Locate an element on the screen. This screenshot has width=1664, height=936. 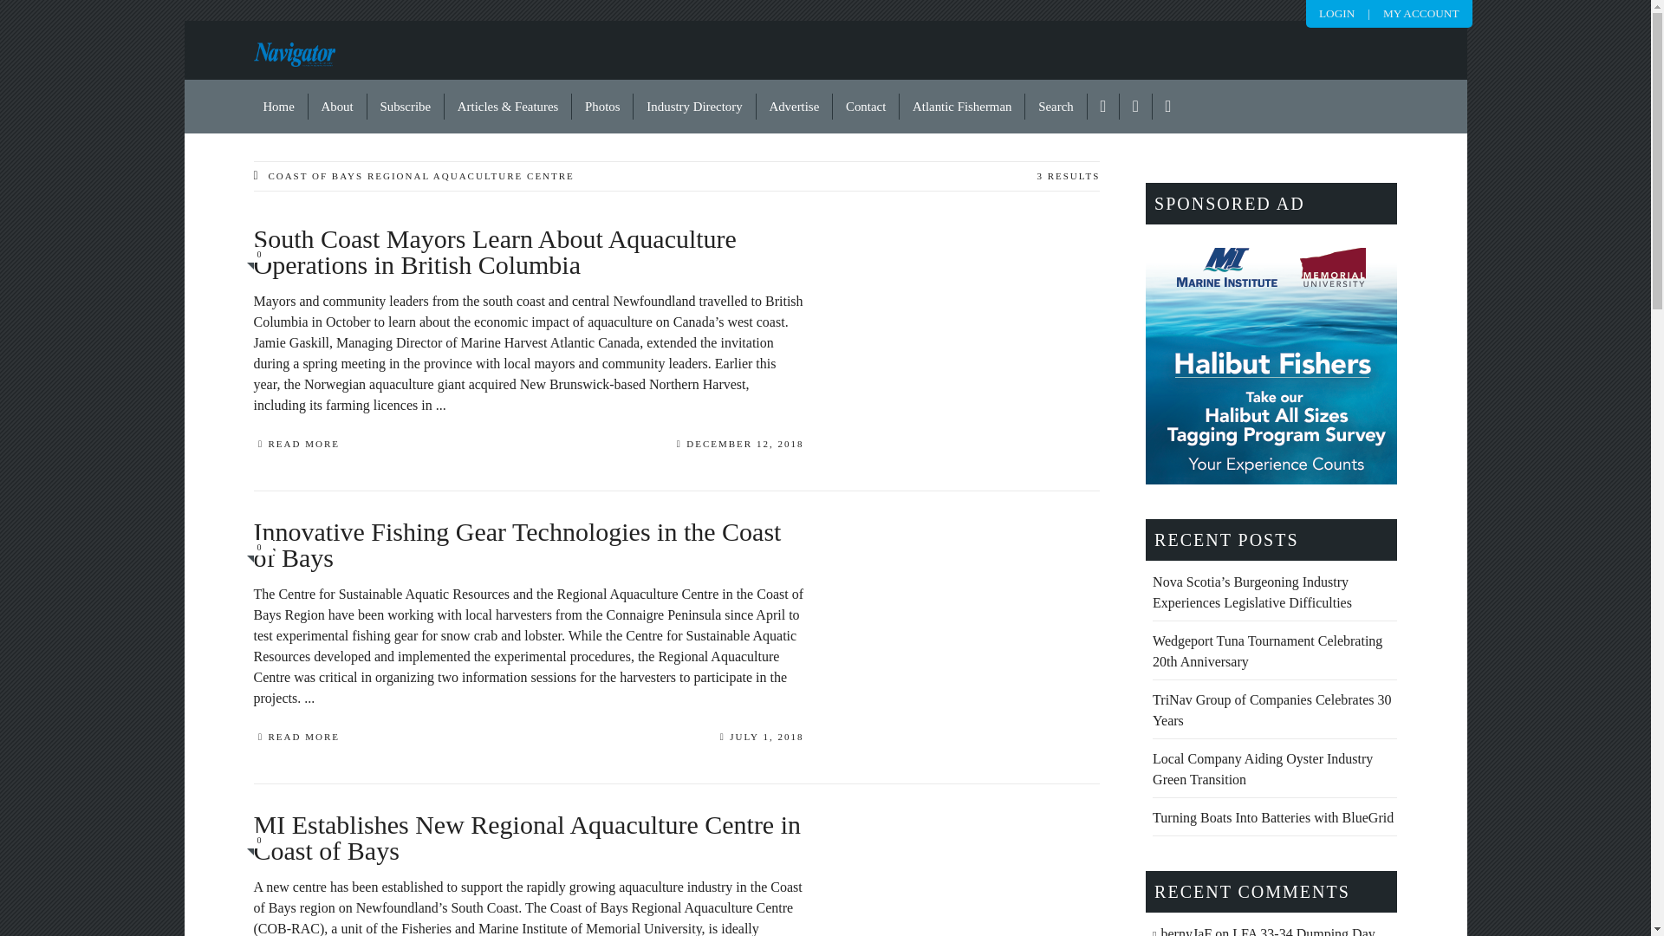
Twitter is located at coordinates (1136, 107).